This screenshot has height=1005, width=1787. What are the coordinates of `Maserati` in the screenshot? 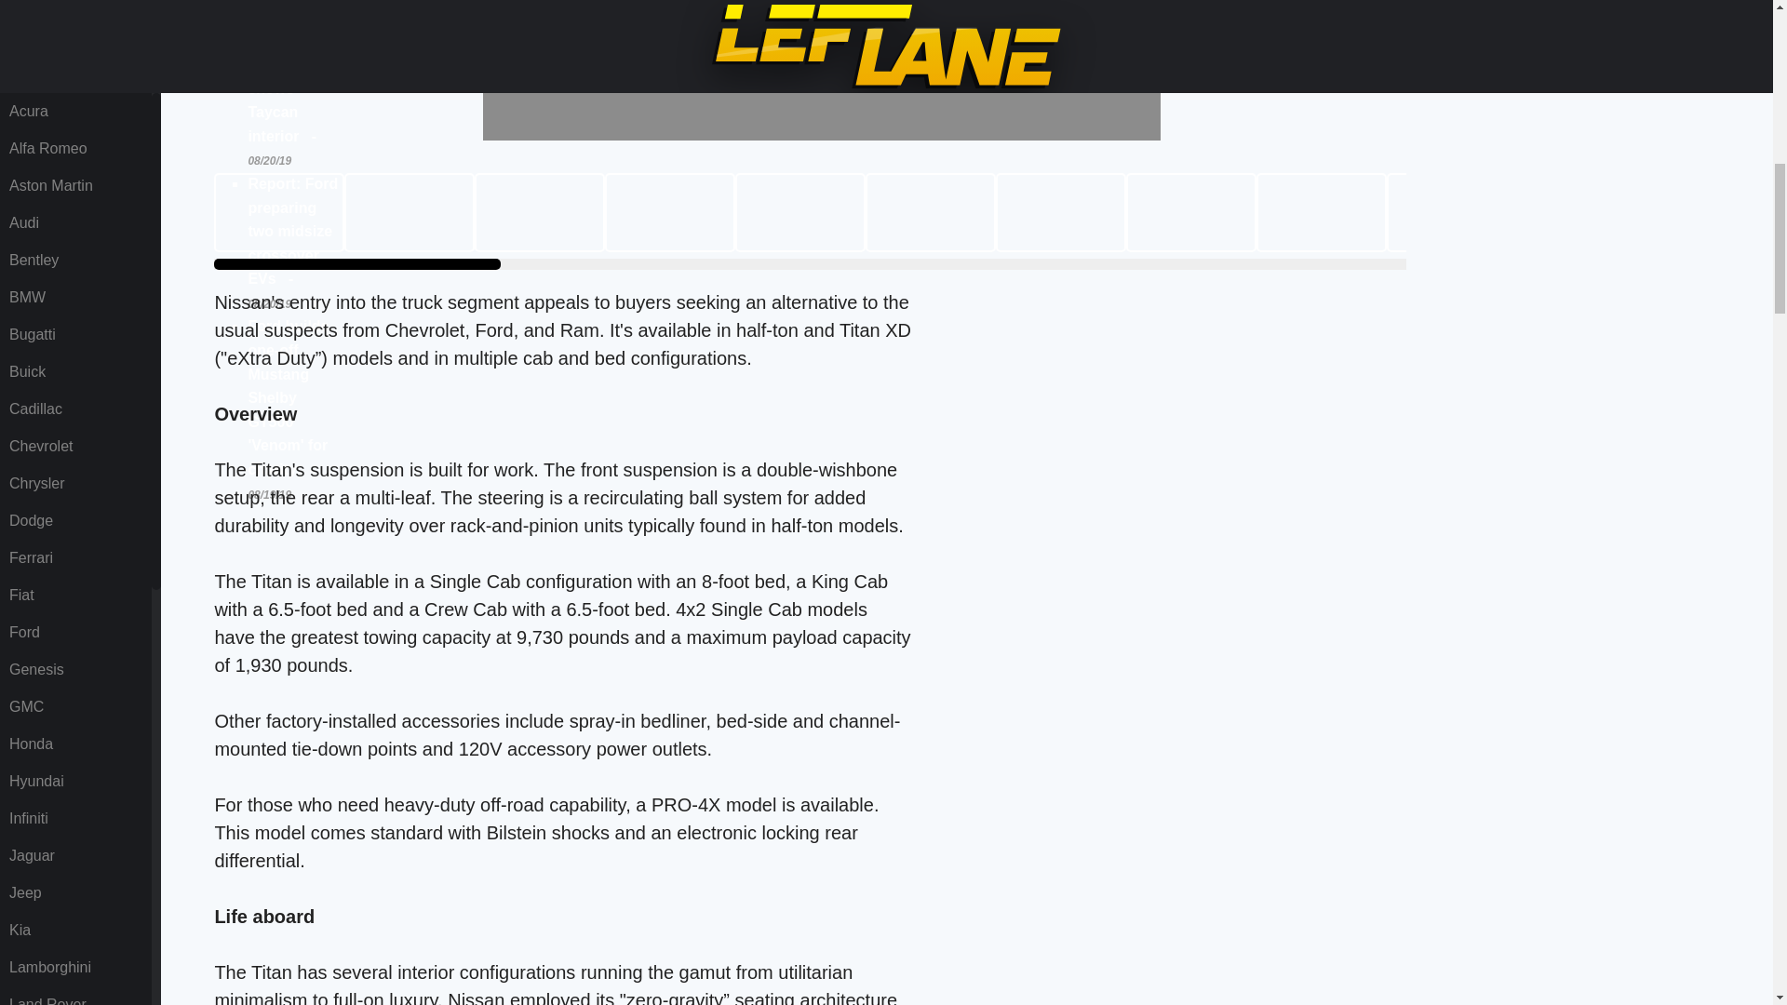 It's located at (75, 112).